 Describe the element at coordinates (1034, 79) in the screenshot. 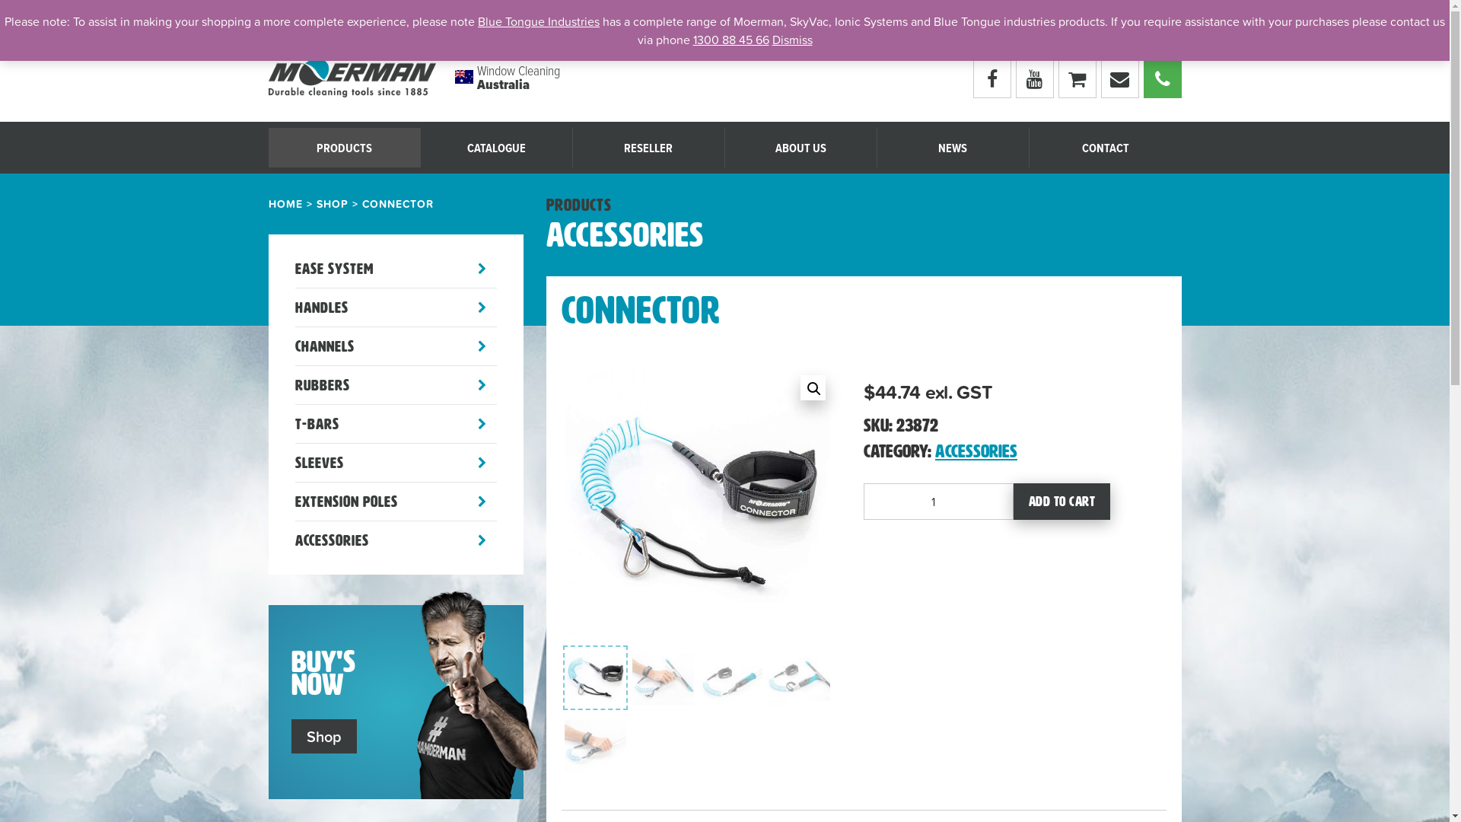

I see `Visit Moerman Australia's youtube page` at that location.